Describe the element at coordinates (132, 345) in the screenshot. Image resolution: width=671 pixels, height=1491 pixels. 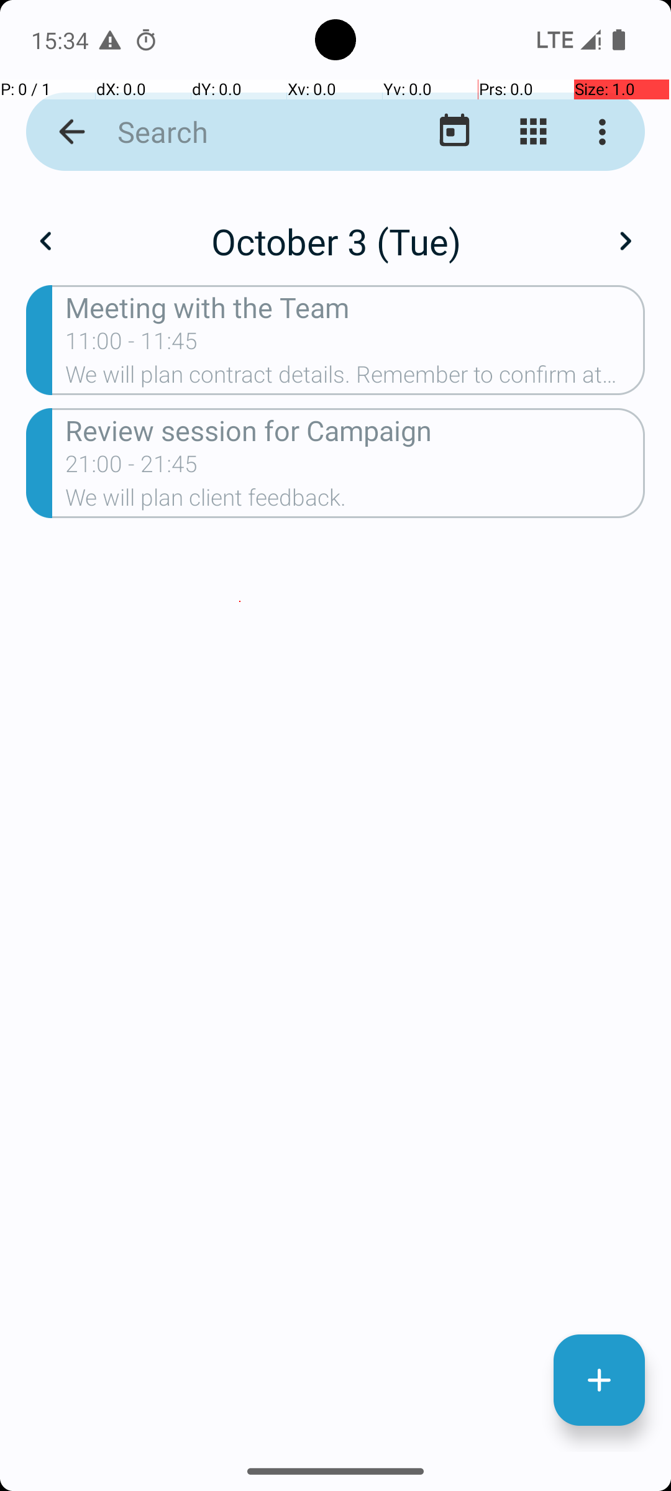
I see `11:00 - 11:45` at that location.